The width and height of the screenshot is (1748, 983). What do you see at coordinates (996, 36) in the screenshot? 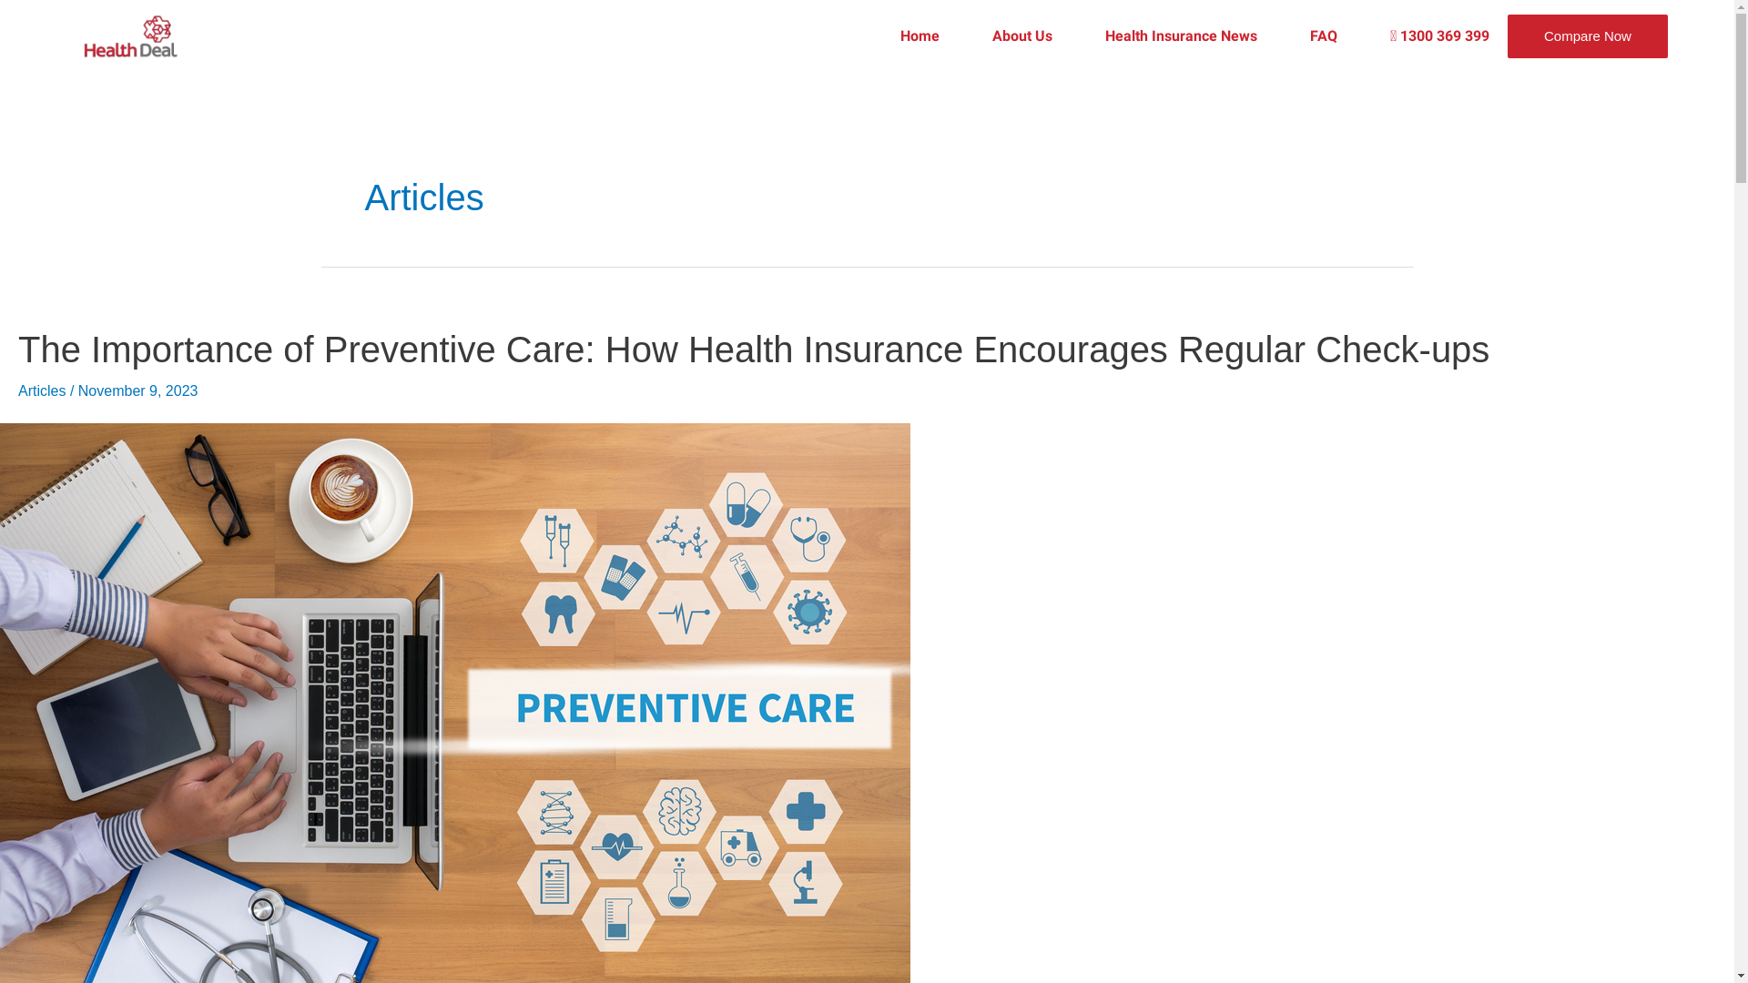
I see `About Us` at bounding box center [996, 36].